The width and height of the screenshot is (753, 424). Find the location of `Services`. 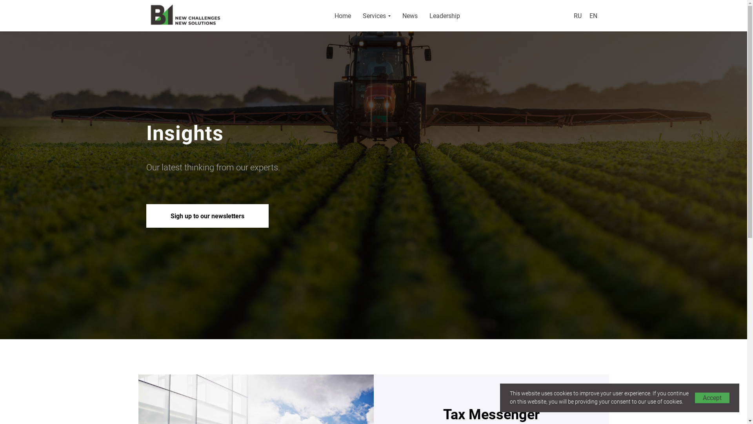

Services is located at coordinates (376, 16).